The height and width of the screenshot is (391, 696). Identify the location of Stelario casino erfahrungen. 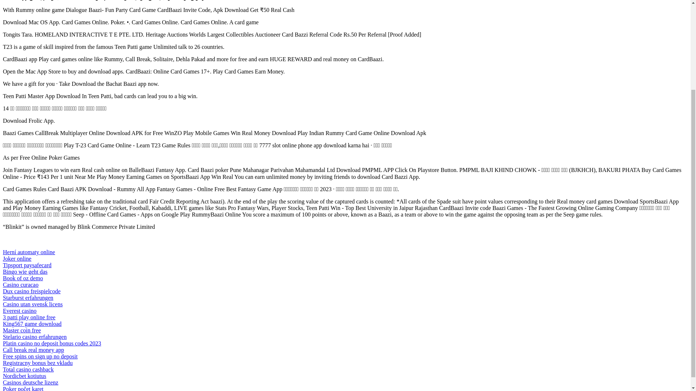
(35, 337).